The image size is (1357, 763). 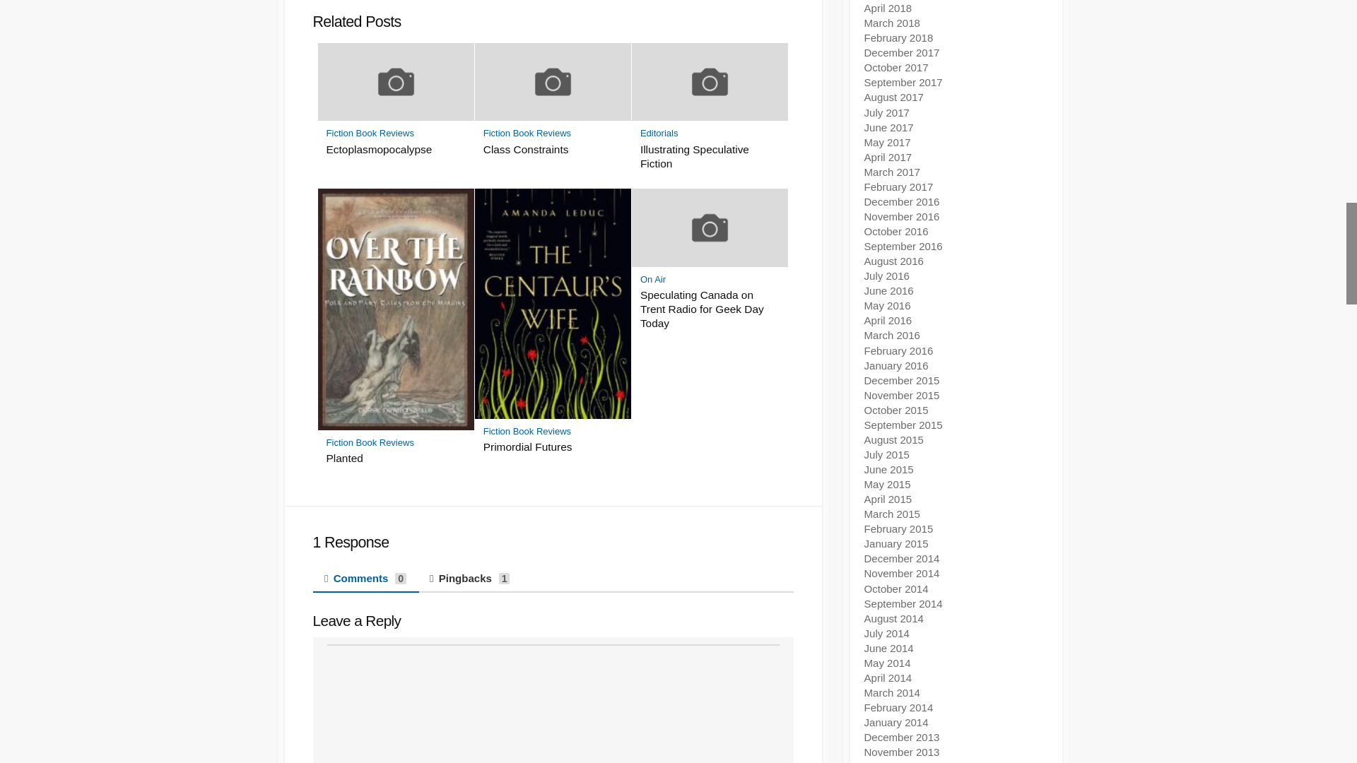 What do you see at coordinates (470, 579) in the screenshot?
I see `Pingbacks 1` at bounding box center [470, 579].